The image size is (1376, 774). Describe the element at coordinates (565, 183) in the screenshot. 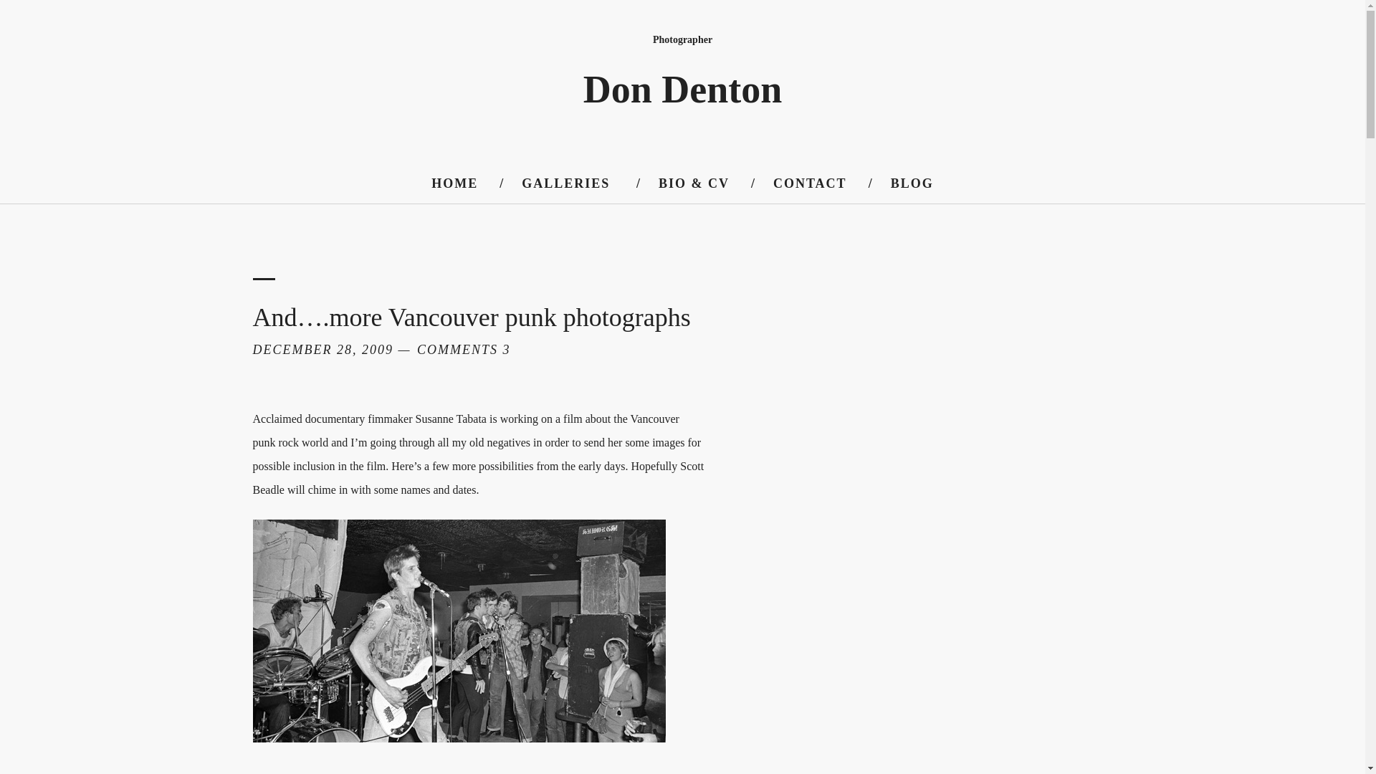

I see `GALLERIES` at that location.